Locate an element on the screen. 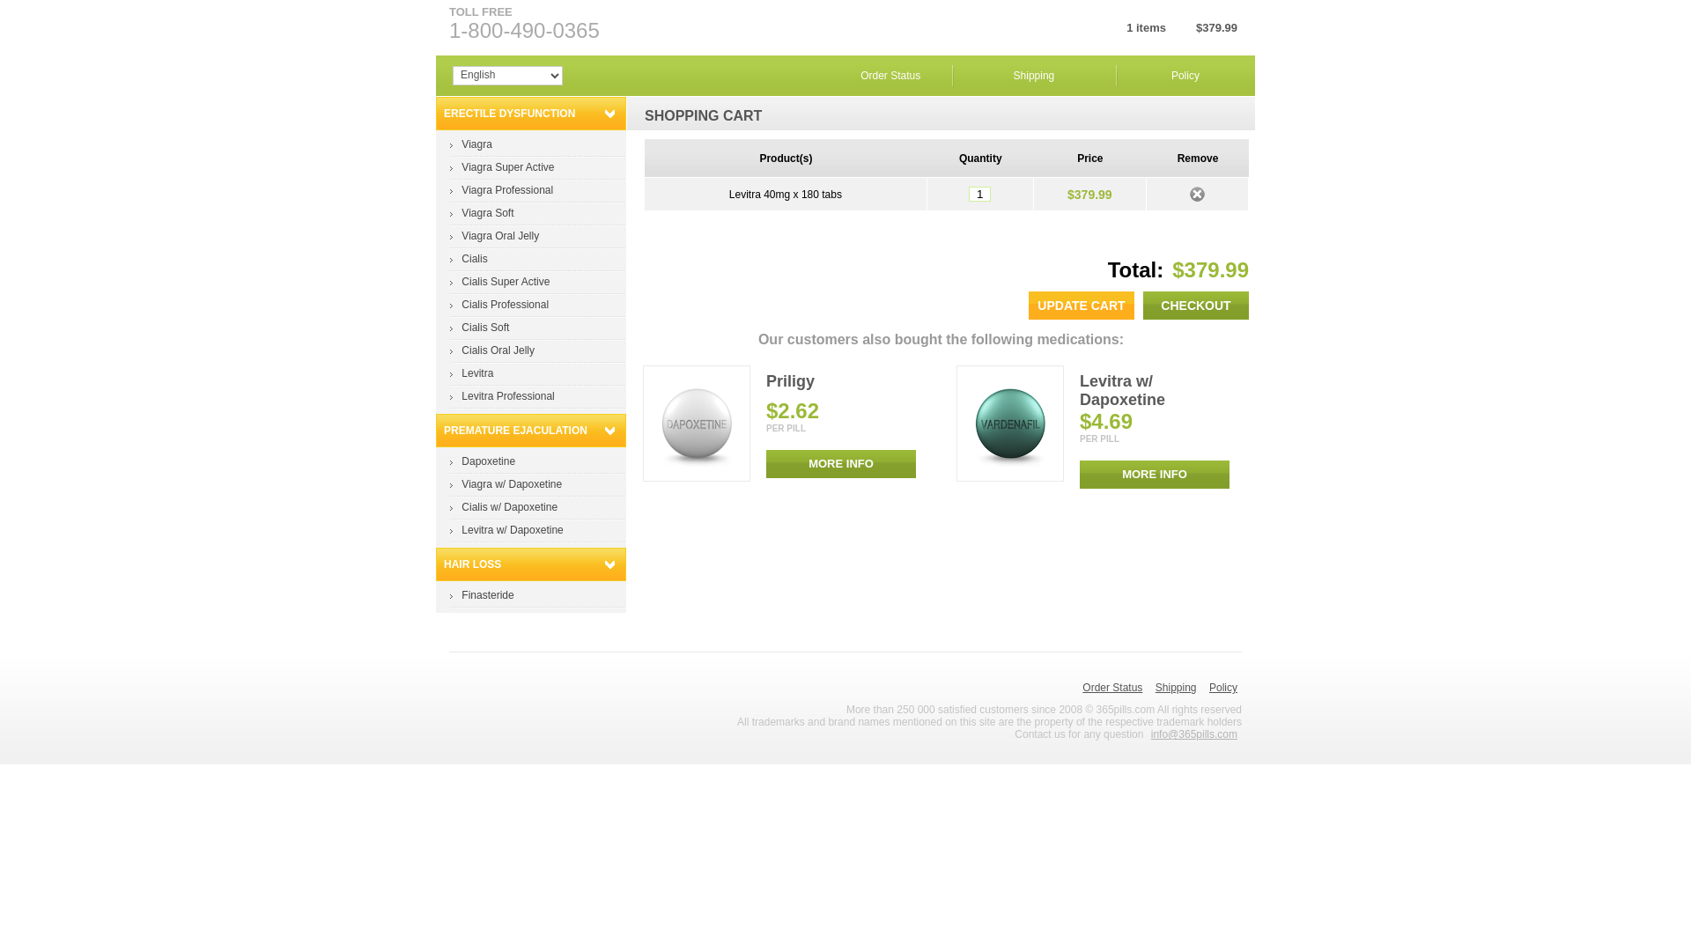 This screenshot has width=1691, height=951. Order Status is located at coordinates (890, 76).